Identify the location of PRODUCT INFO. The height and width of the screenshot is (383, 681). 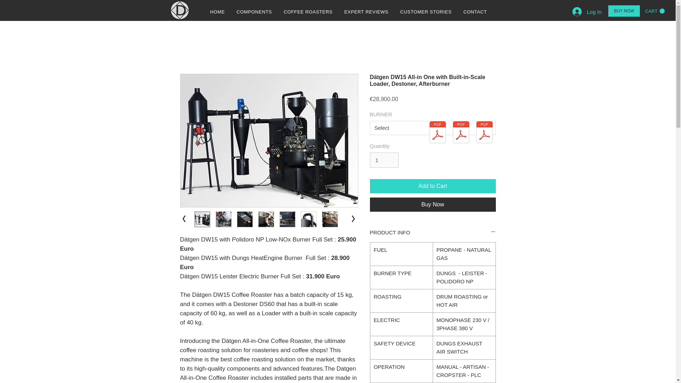
(433, 232).